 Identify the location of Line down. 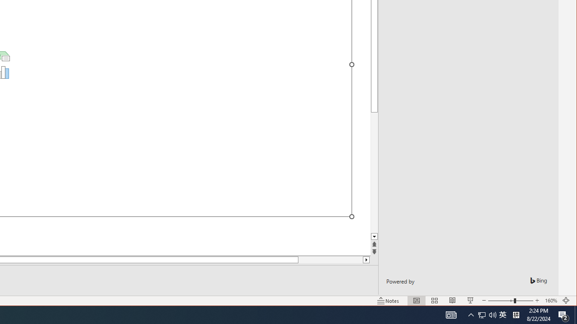
(374, 237).